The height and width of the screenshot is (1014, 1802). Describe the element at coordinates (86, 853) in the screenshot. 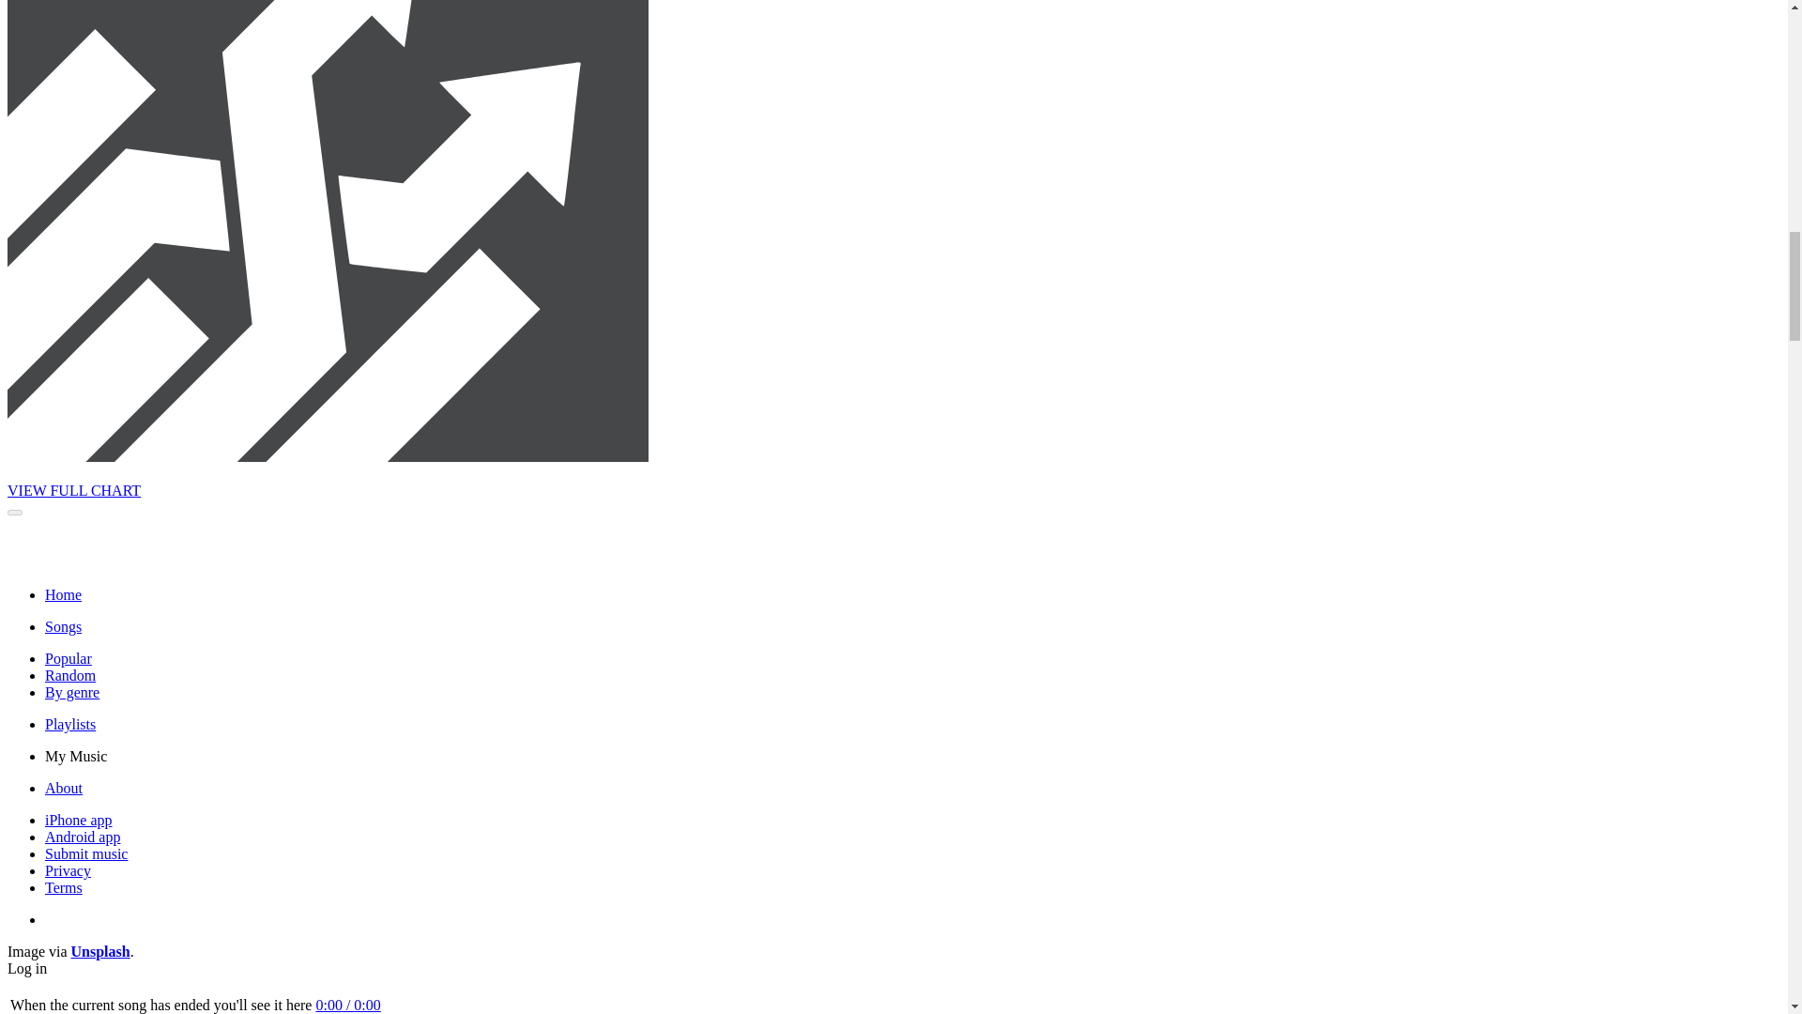

I see `Submit music` at that location.